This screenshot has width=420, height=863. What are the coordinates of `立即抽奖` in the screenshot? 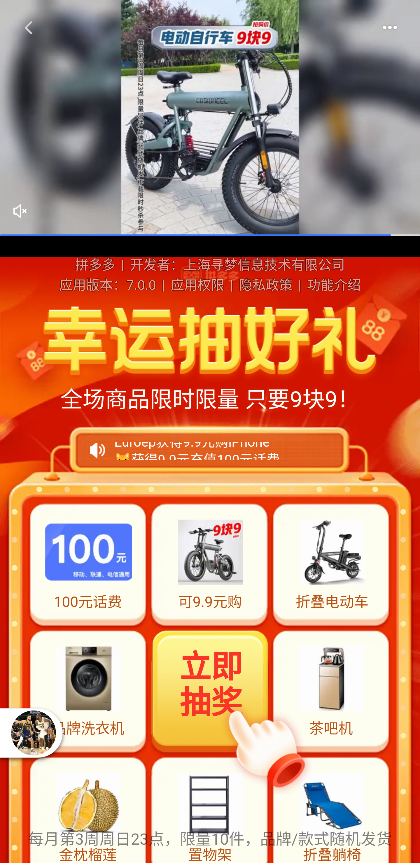 It's located at (211, 690).